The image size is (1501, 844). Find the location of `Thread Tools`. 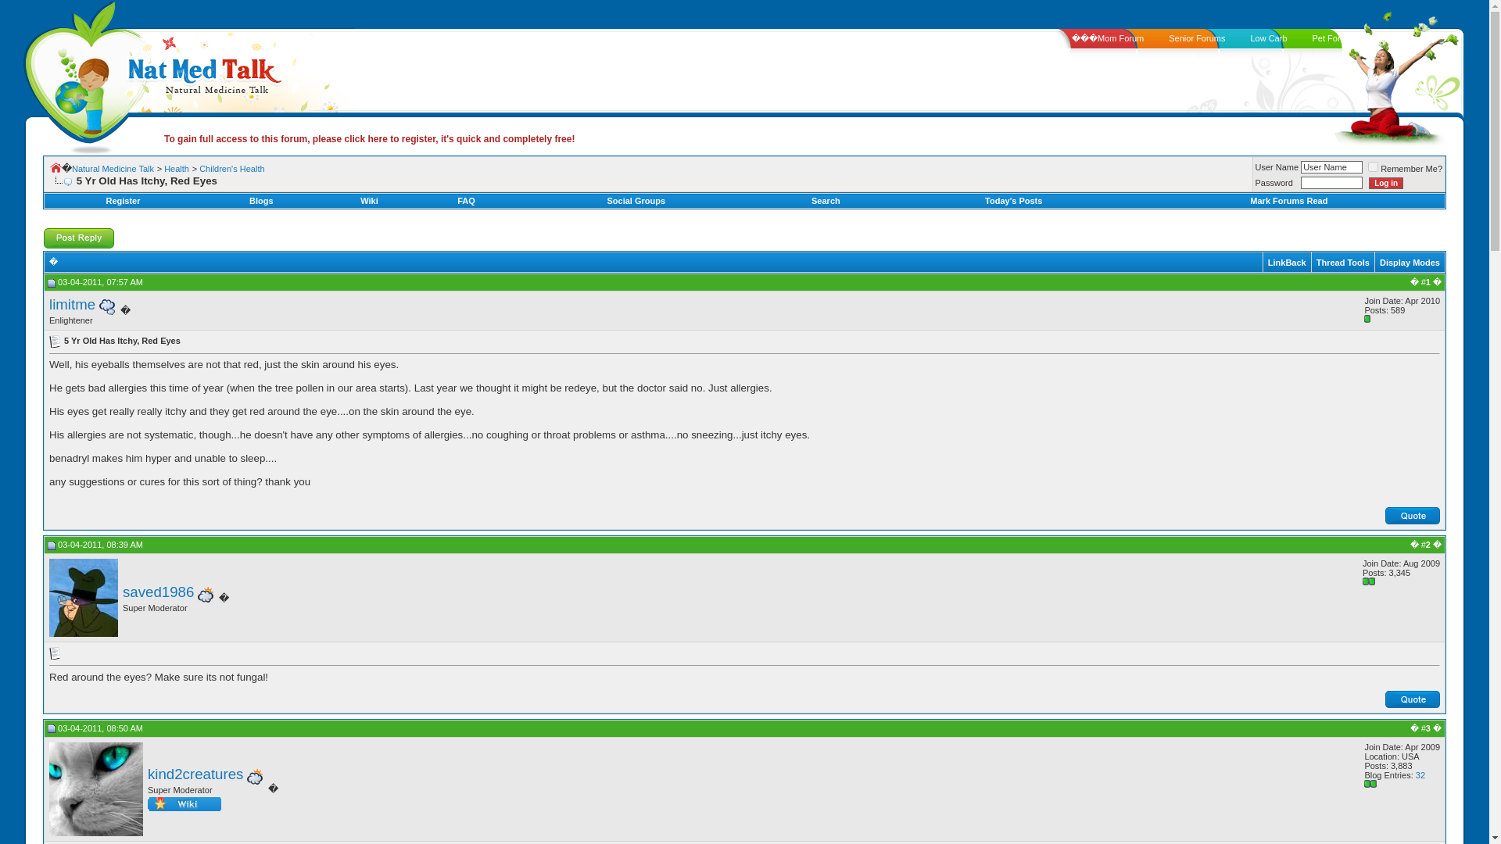

Thread Tools is located at coordinates (1342, 263).